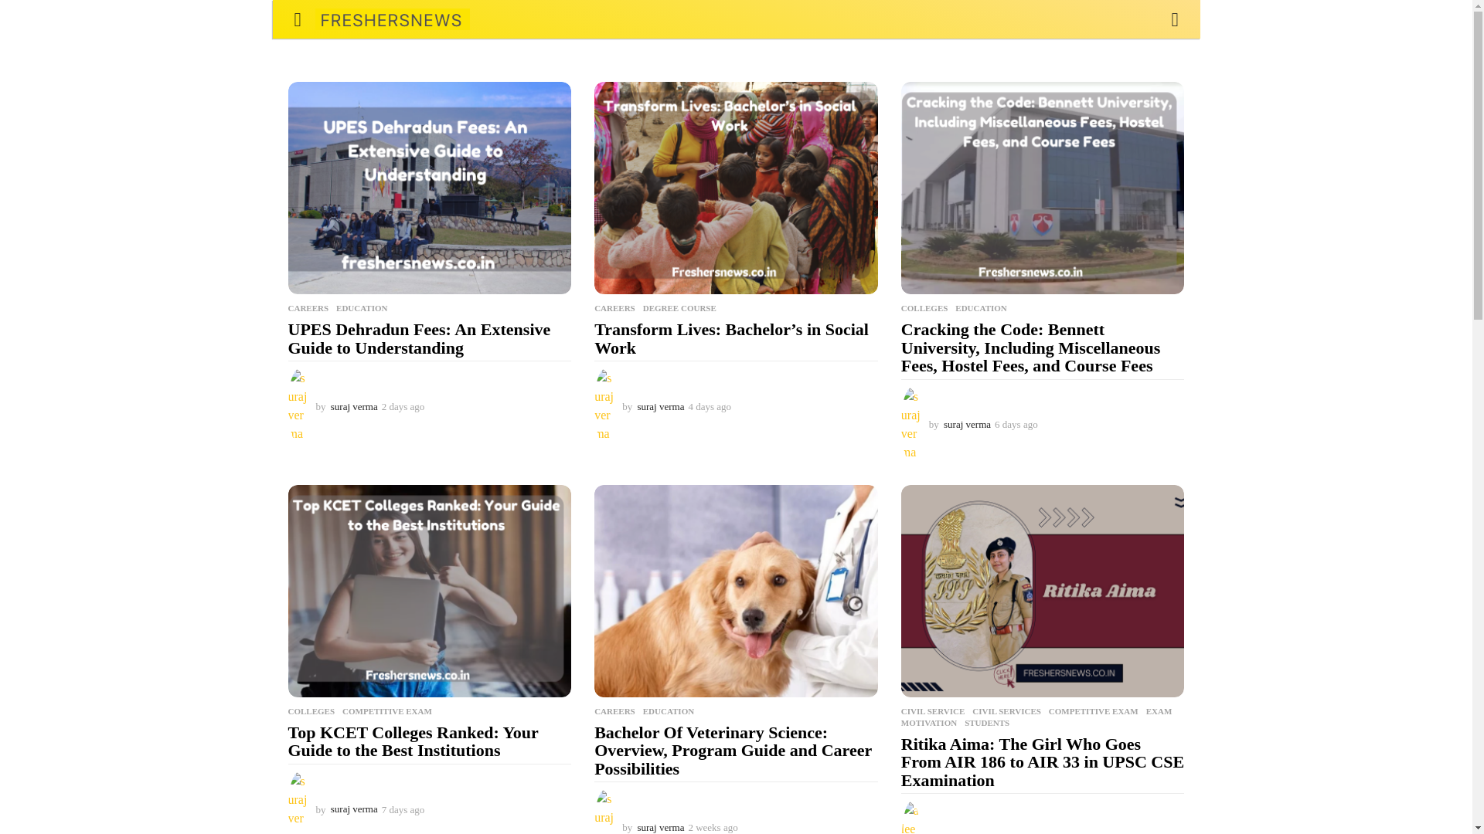  What do you see at coordinates (419, 338) in the screenshot?
I see `UPES Dehradun Fees: An Extensive Guide to Understanding` at bounding box center [419, 338].